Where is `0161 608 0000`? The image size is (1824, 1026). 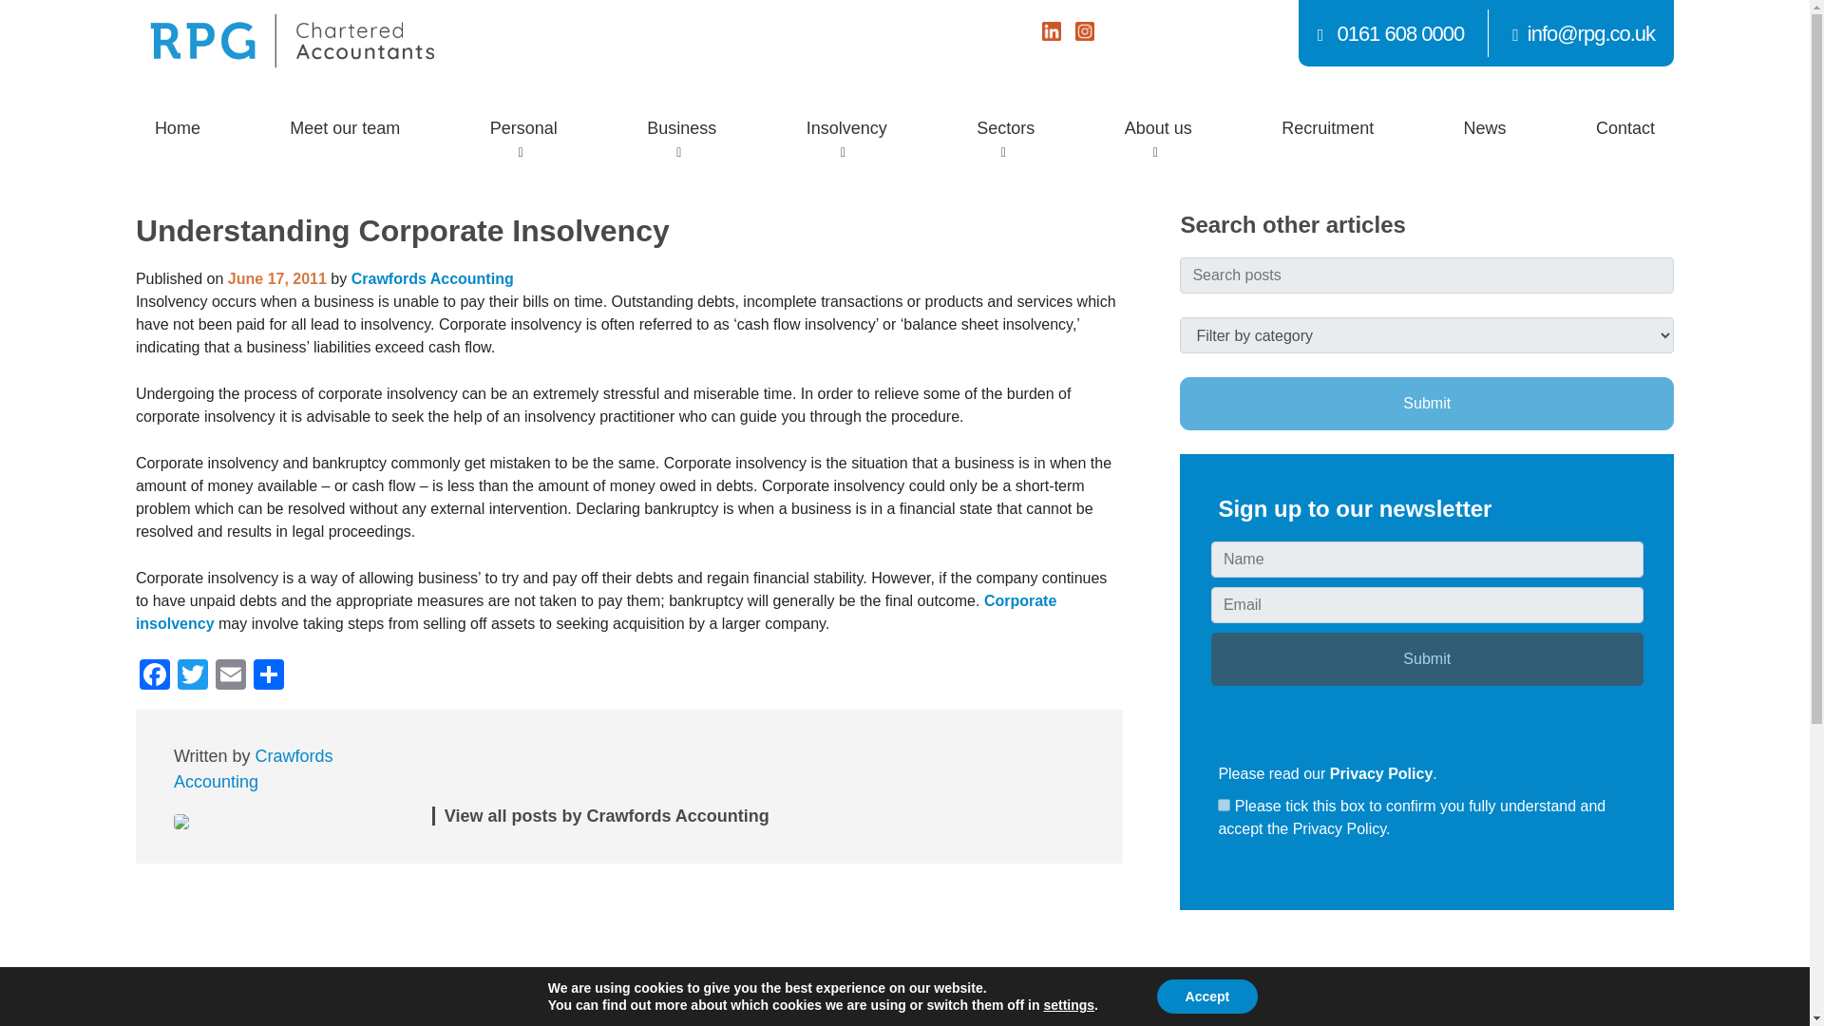
0161 608 0000 is located at coordinates (1391, 32).